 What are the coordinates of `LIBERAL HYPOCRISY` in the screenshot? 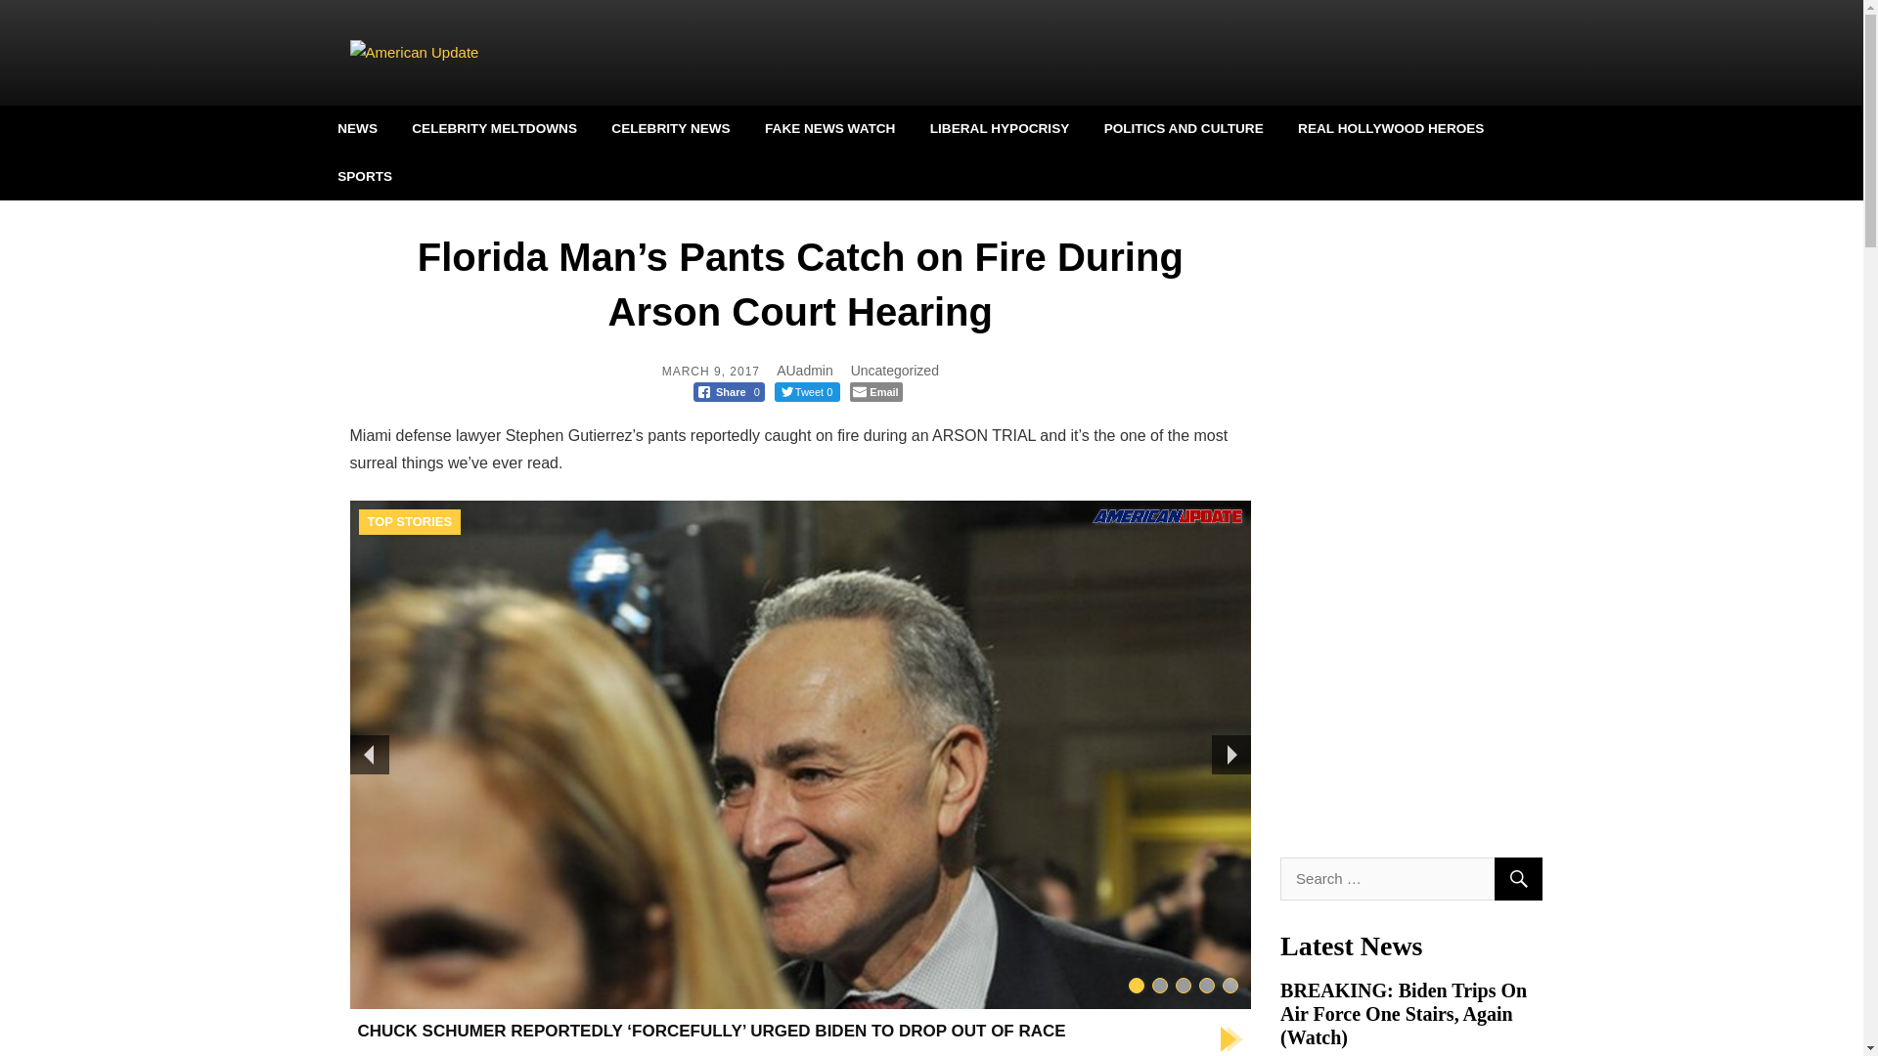 It's located at (1000, 128).